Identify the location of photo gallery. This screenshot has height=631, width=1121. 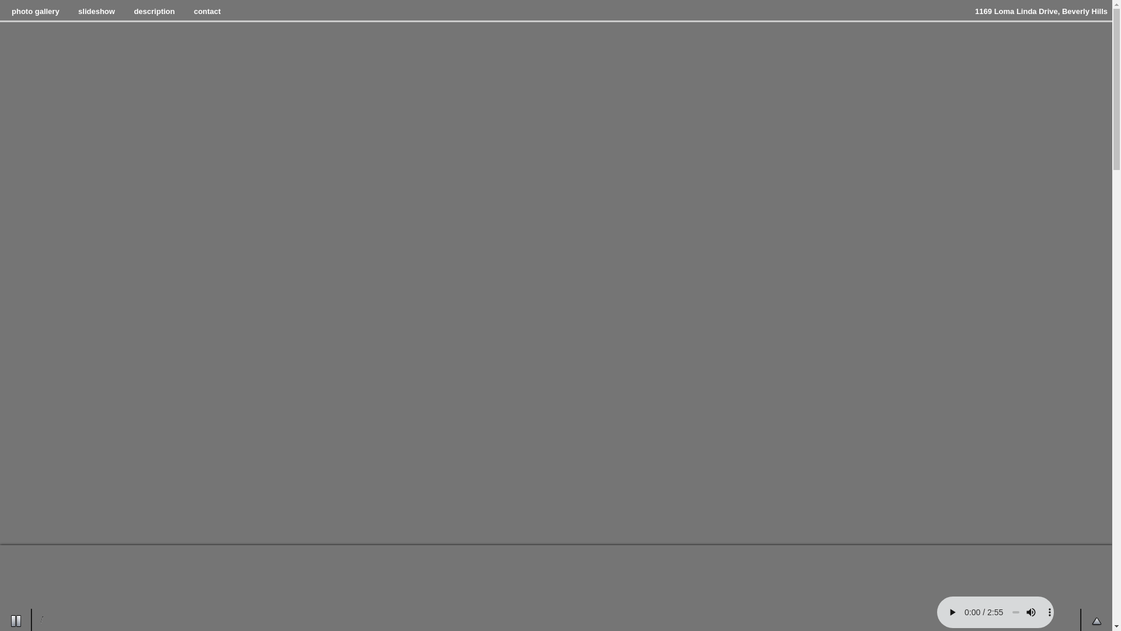
(36, 12).